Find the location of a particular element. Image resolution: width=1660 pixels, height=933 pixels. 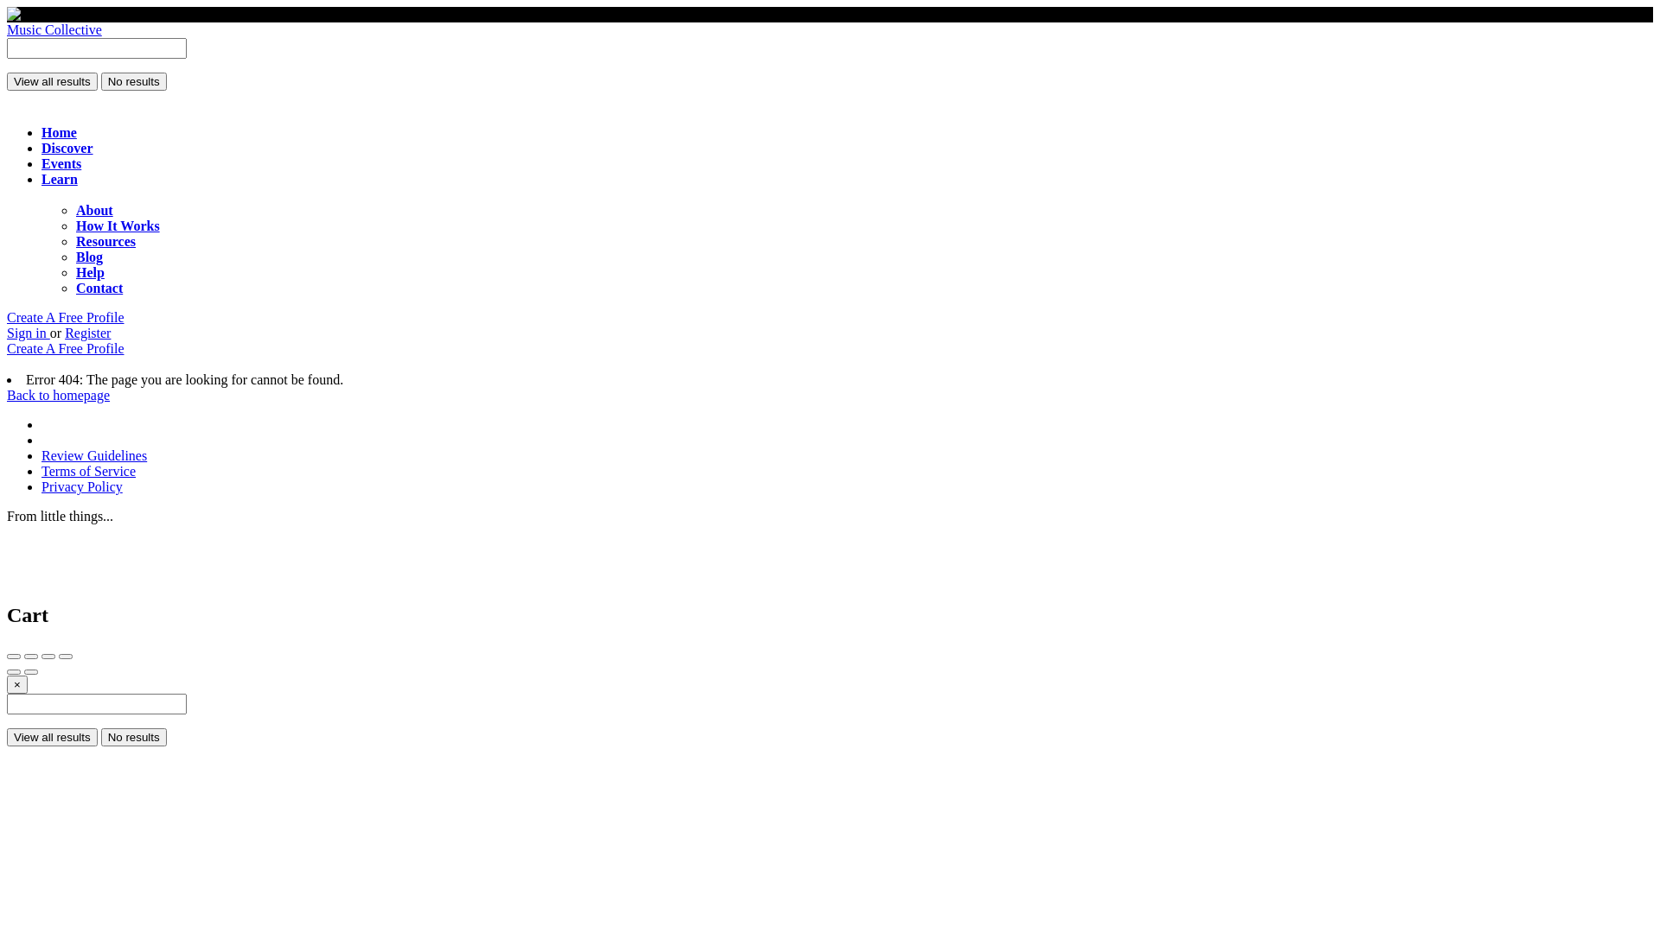

About is located at coordinates (95, 211).